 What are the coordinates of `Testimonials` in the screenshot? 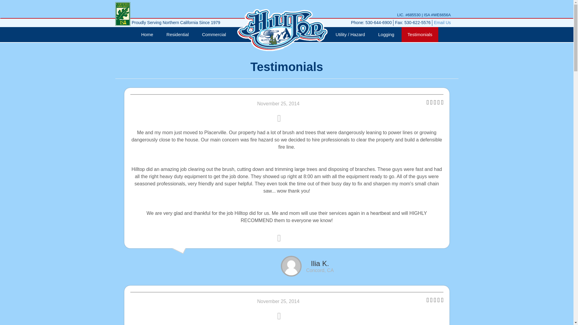 It's located at (420, 34).